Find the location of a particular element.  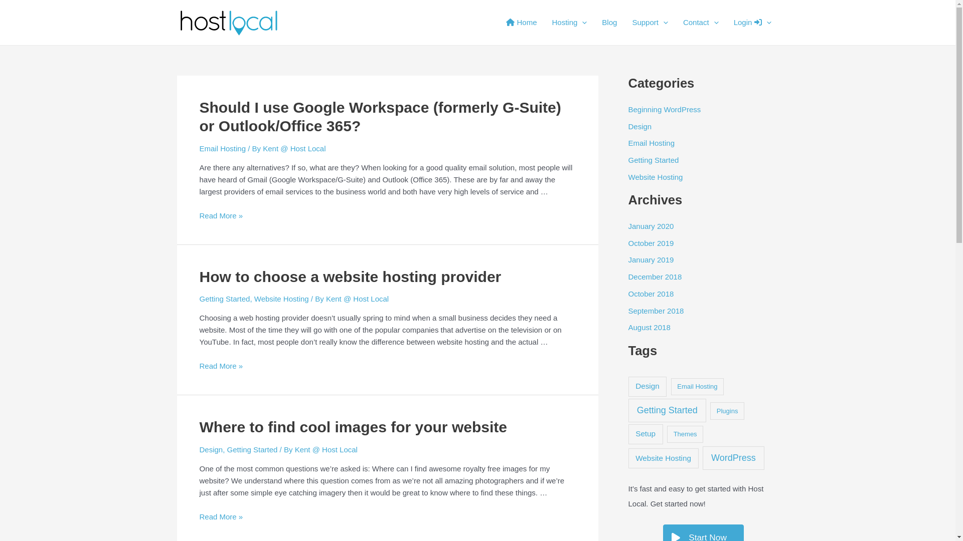

Design is located at coordinates (212, 450).